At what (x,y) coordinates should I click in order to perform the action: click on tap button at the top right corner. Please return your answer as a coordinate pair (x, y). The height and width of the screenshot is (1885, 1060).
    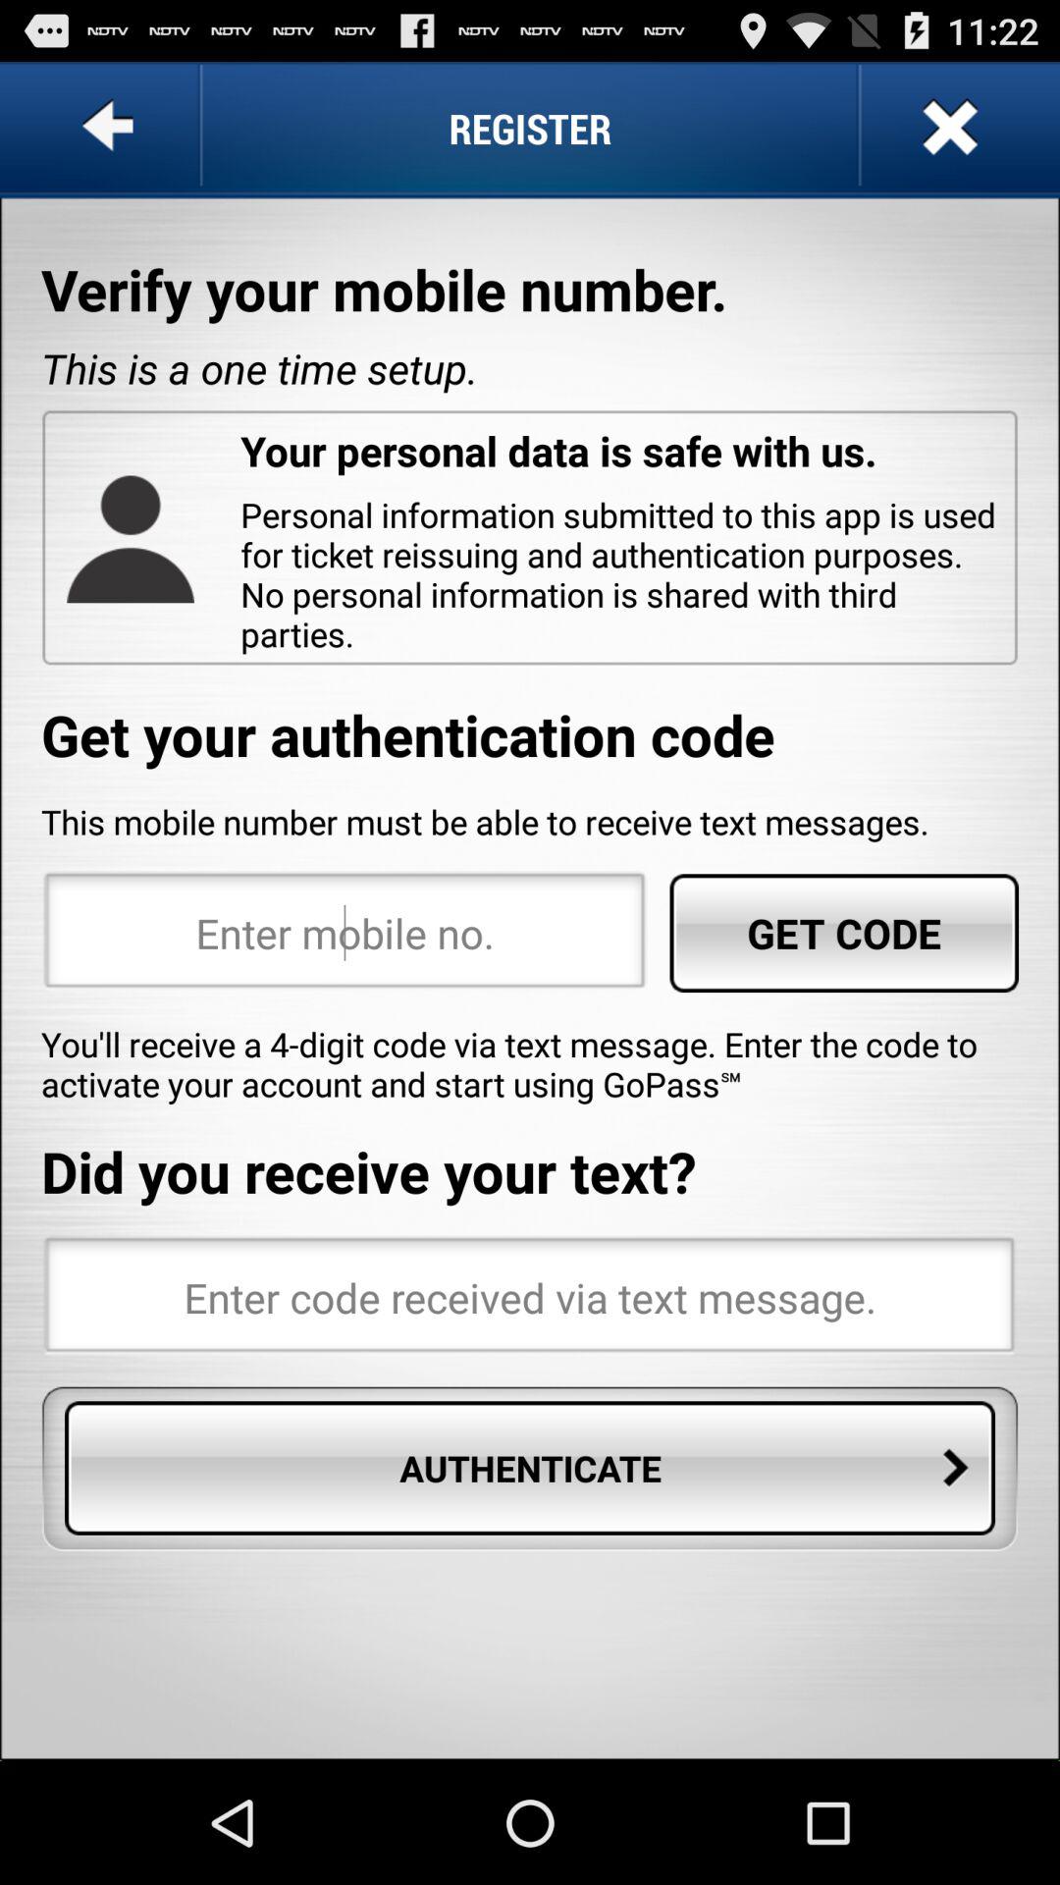
    Looking at the image, I should click on (947, 128).